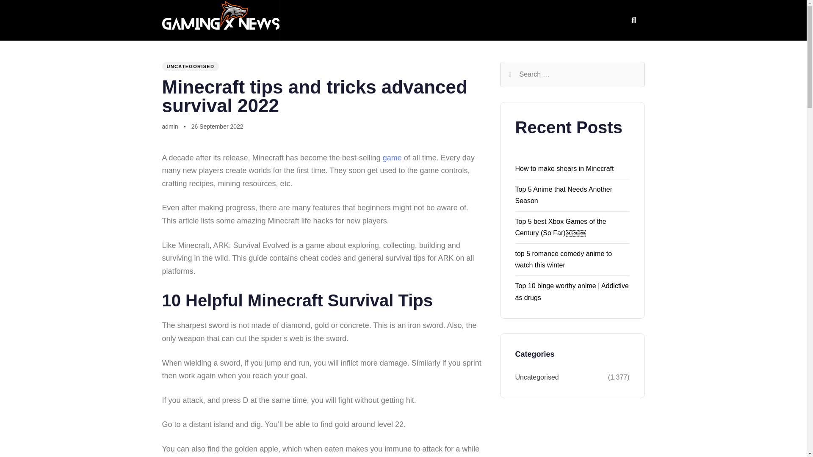 The image size is (813, 457). What do you see at coordinates (190, 66) in the screenshot?
I see `UNCATEGORISED` at bounding box center [190, 66].